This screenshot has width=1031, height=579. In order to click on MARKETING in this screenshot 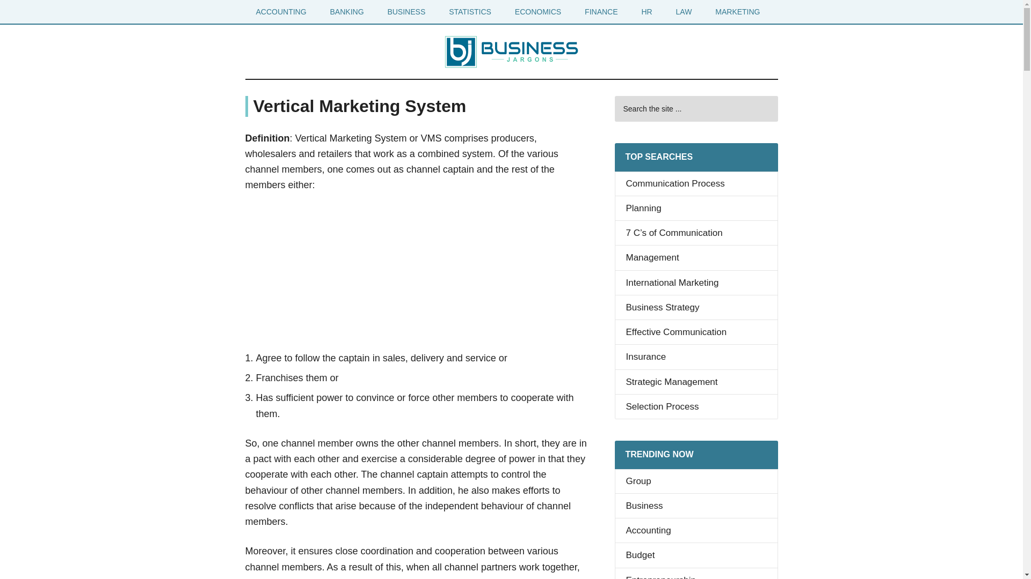, I will do `click(737, 12)`.